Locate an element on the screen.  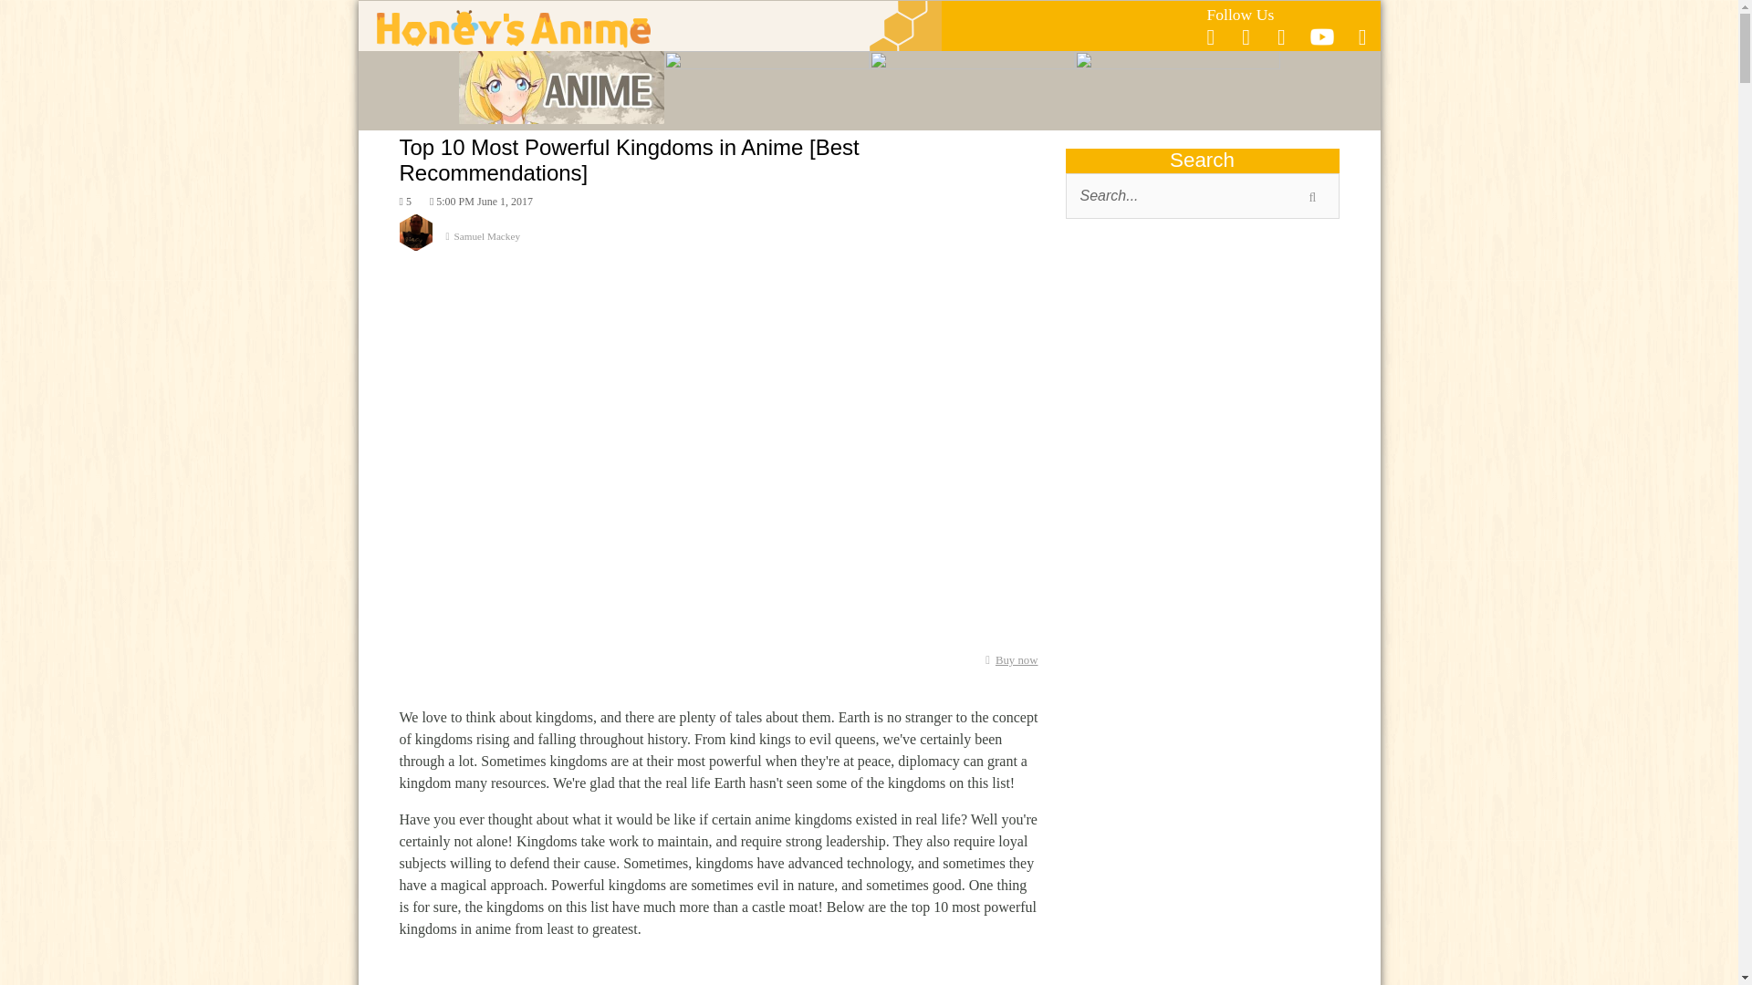
5 is located at coordinates (405, 201).